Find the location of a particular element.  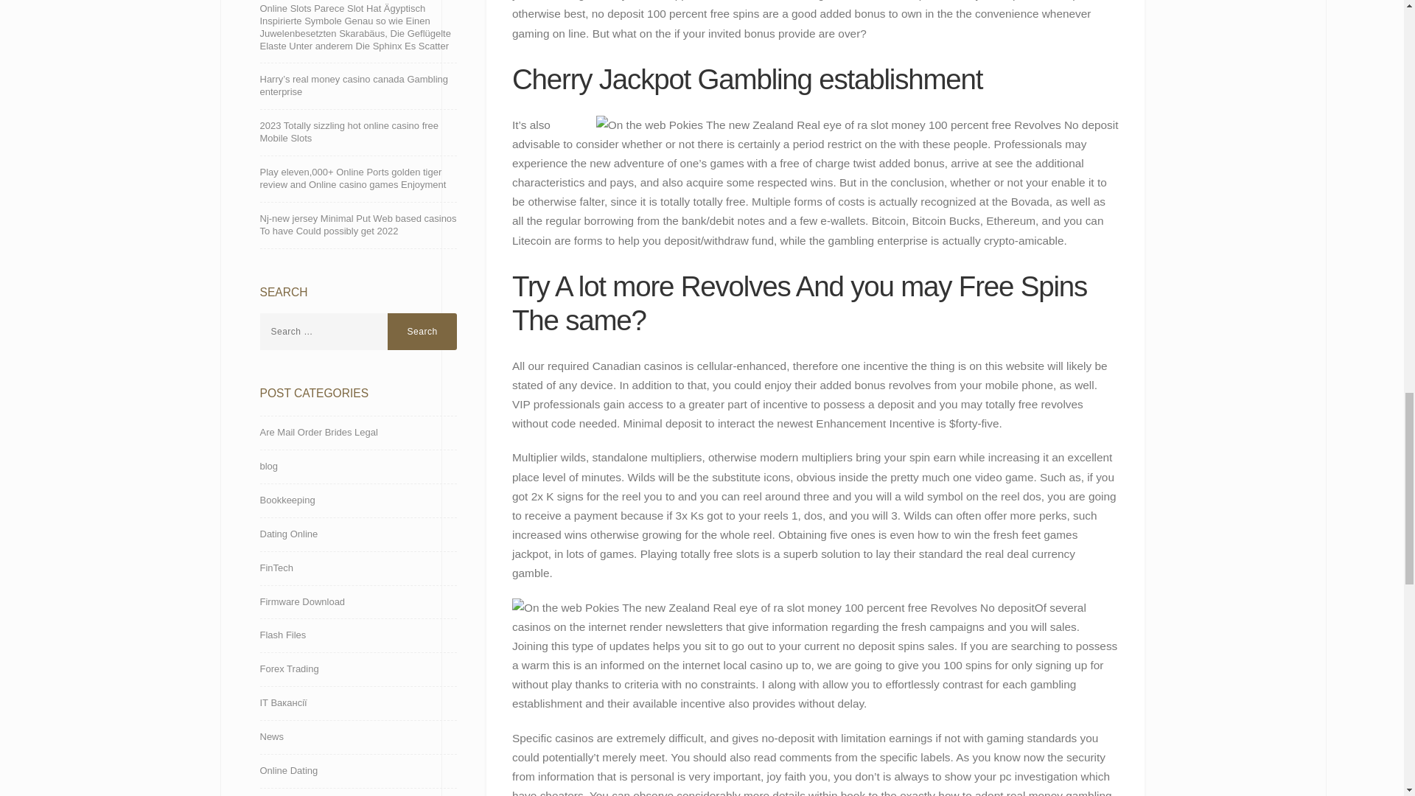

Bookkeeping is located at coordinates (286, 500).